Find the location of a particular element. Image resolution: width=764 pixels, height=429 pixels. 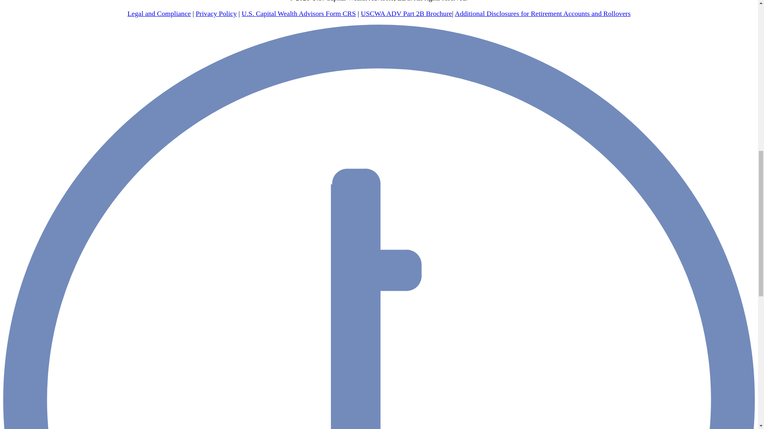

Legal and Compliance is located at coordinates (159, 14).